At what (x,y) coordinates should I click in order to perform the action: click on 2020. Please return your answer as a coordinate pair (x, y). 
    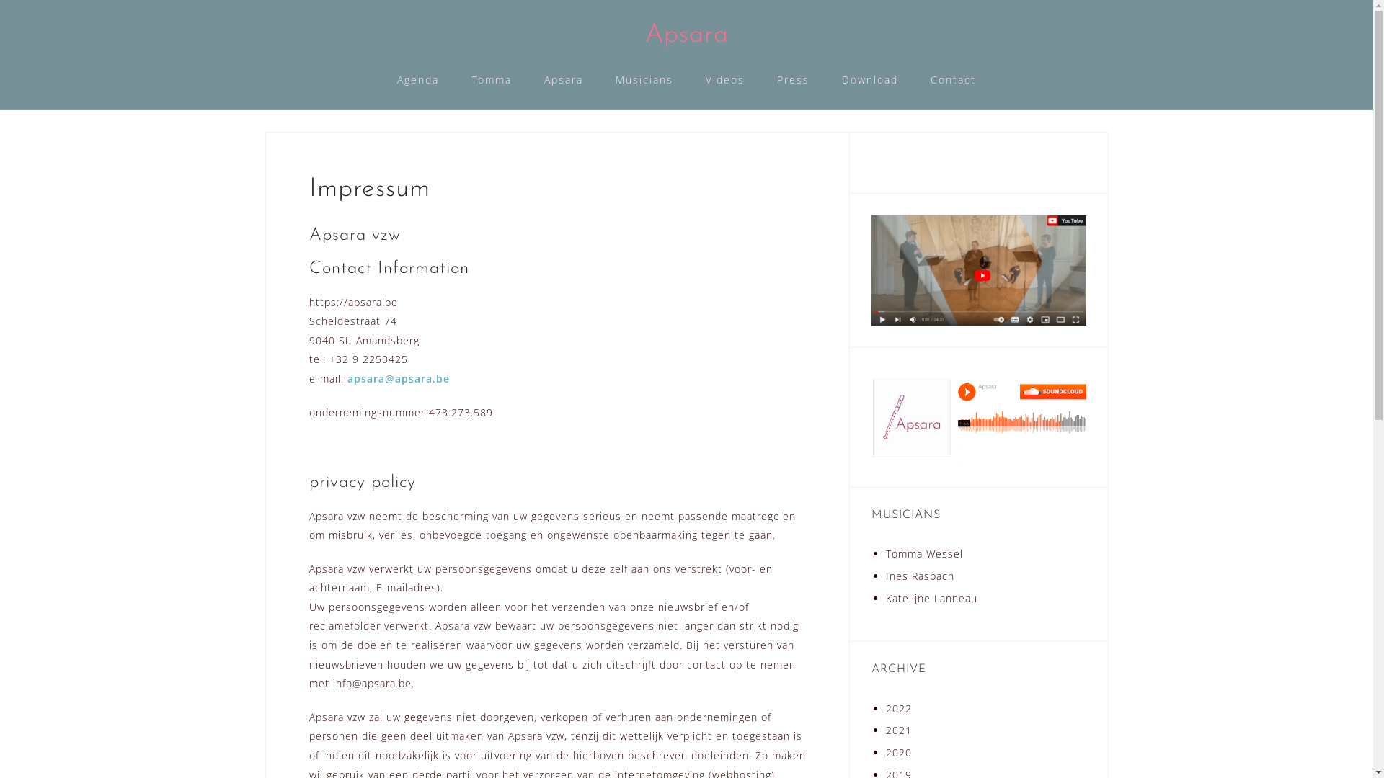
    Looking at the image, I should click on (898, 752).